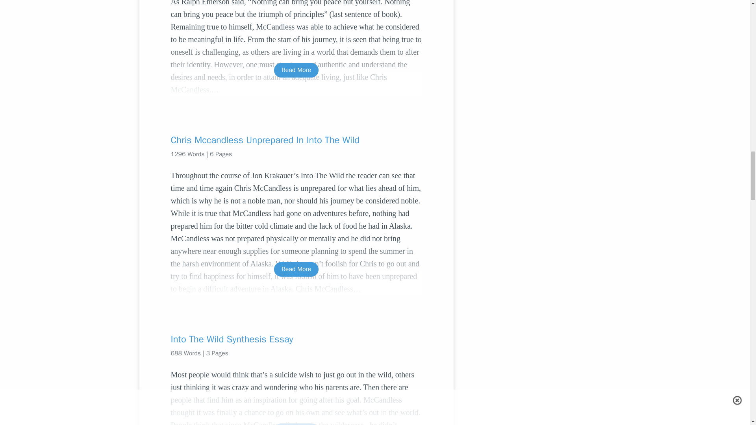 This screenshot has width=756, height=425. Describe the element at coordinates (296, 424) in the screenshot. I see `Read More` at that location.